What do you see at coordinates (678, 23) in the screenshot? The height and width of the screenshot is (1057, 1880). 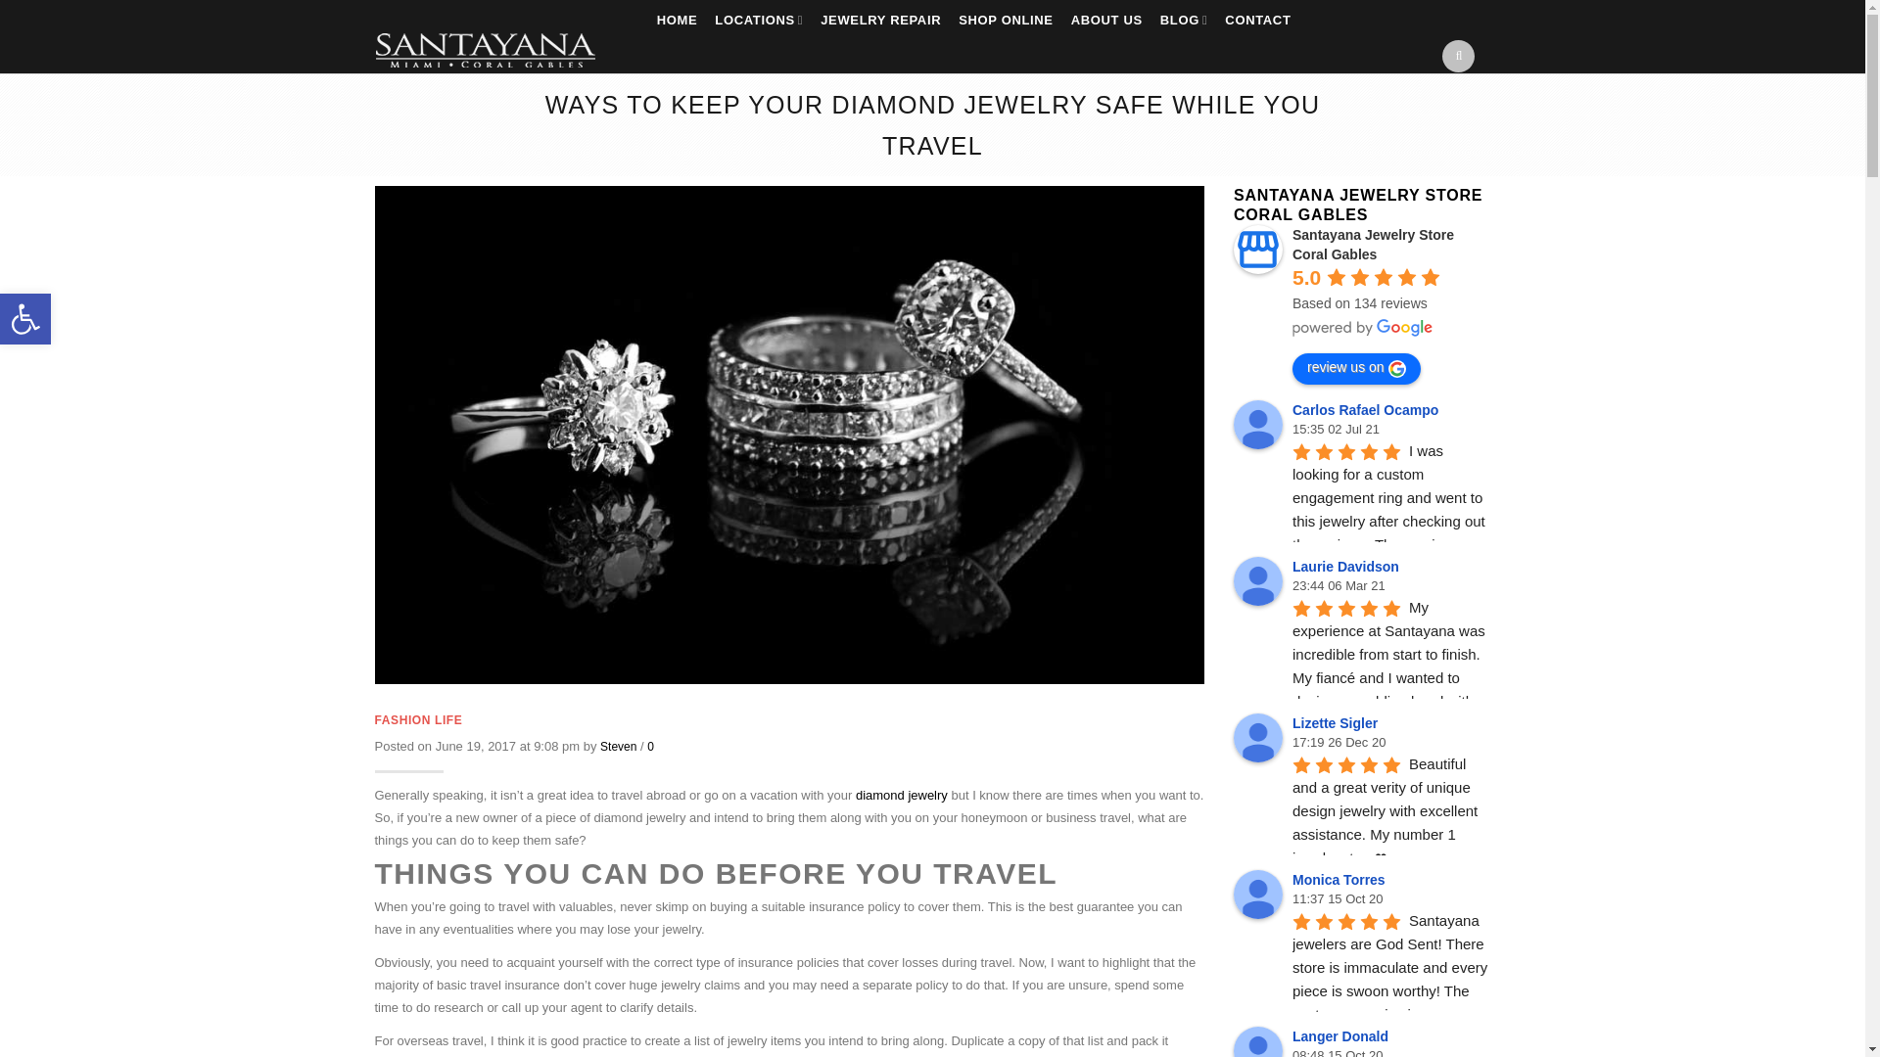 I see `HOME` at bounding box center [678, 23].